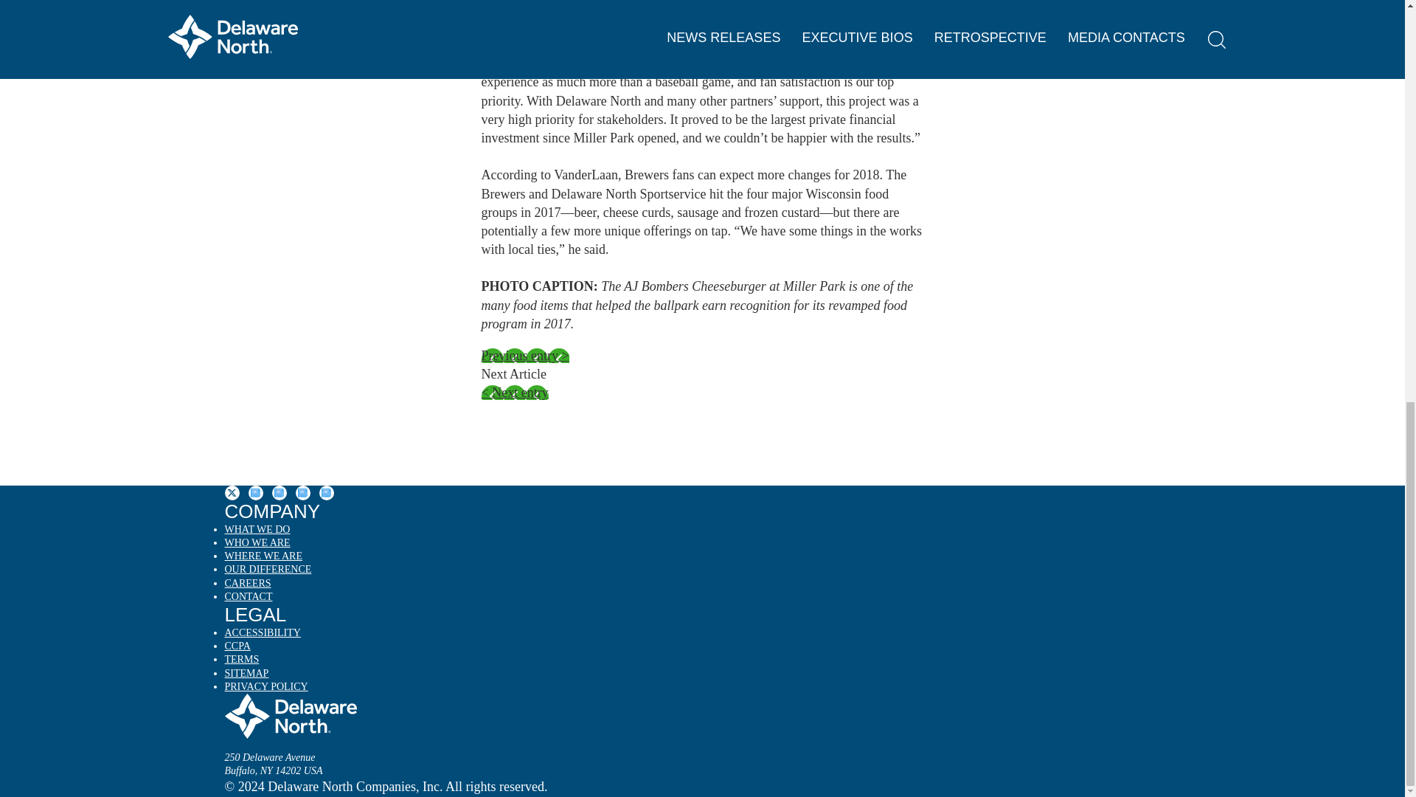 This screenshot has height=797, width=1416. I want to click on ACCESSIBILITY, so click(262, 633).